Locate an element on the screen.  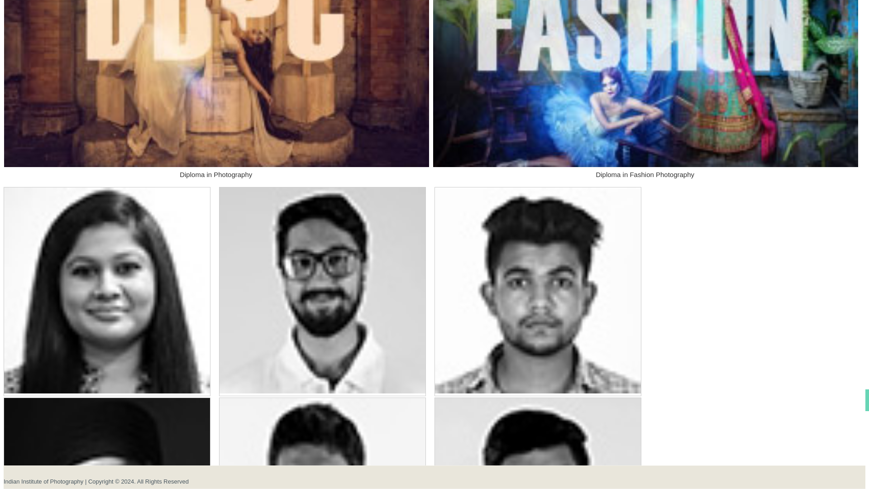
IIPian Harshit Singh is located at coordinates (538, 290).